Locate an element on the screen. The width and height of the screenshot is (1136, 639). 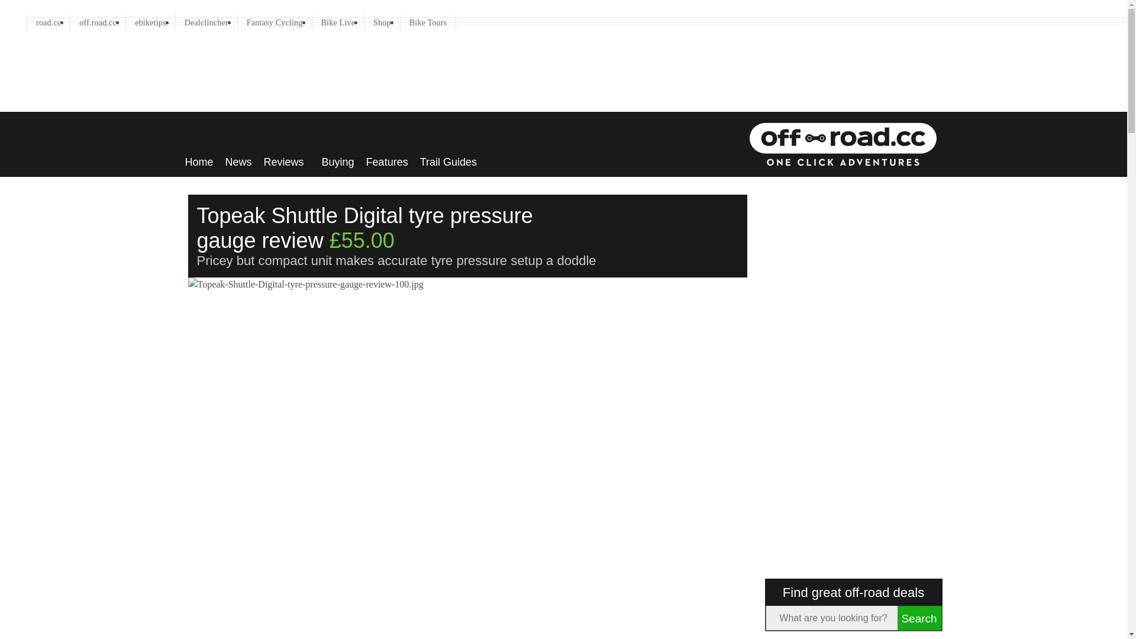
Dealclincher is located at coordinates (206, 22).